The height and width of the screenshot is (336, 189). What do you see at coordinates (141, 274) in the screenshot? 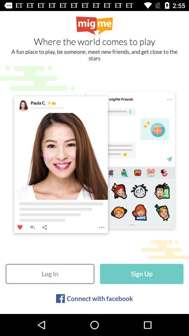
I see `launch sign up` at bounding box center [141, 274].